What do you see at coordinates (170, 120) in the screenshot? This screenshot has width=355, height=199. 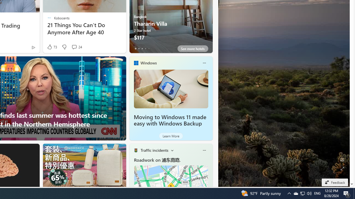 I see `Moving to Windows 11 made easy with Windows Backup` at bounding box center [170, 120].